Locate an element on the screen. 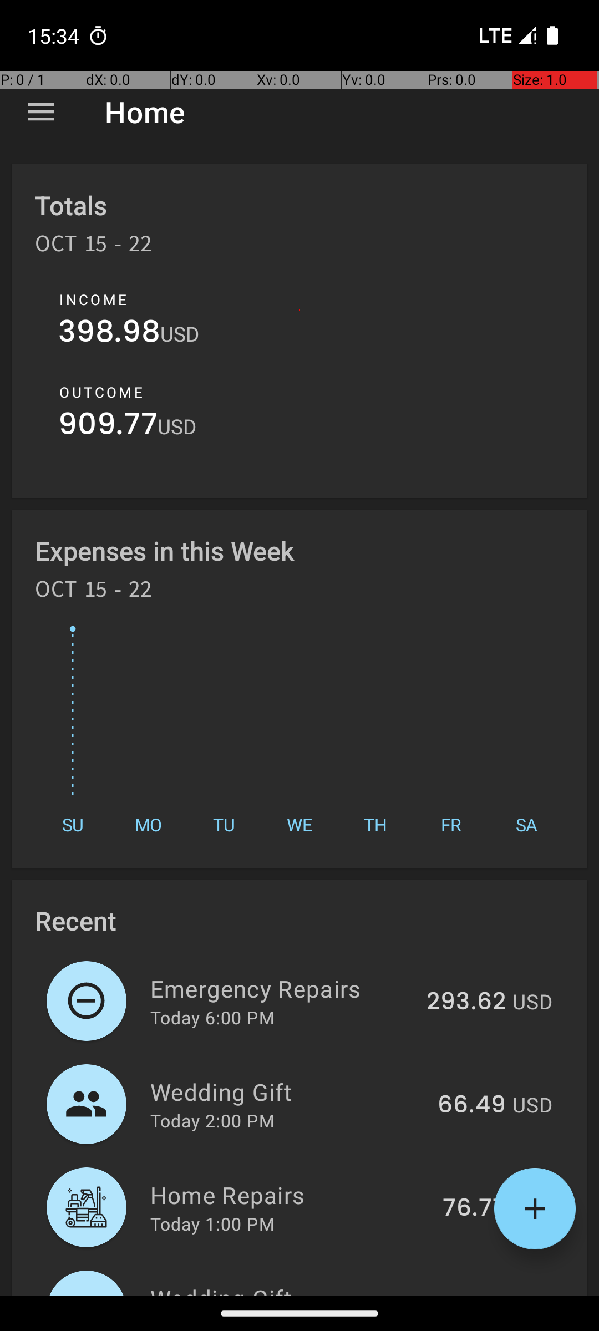 This screenshot has height=1331, width=599. 431.54 is located at coordinates (468, 1294).